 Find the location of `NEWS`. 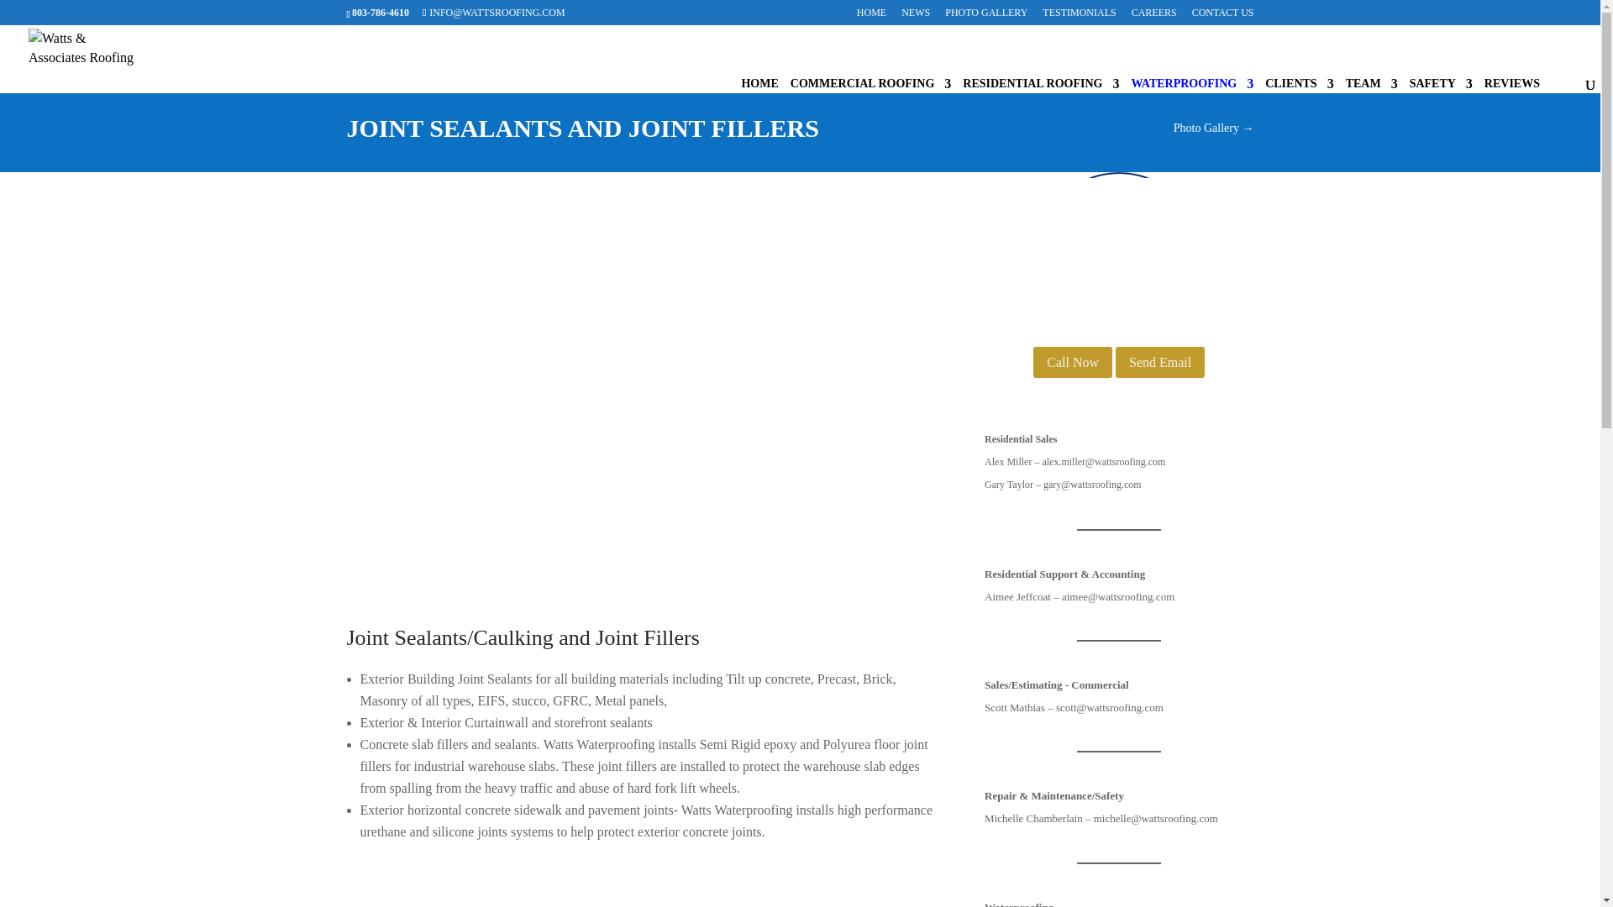

NEWS is located at coordinates (916, 16).